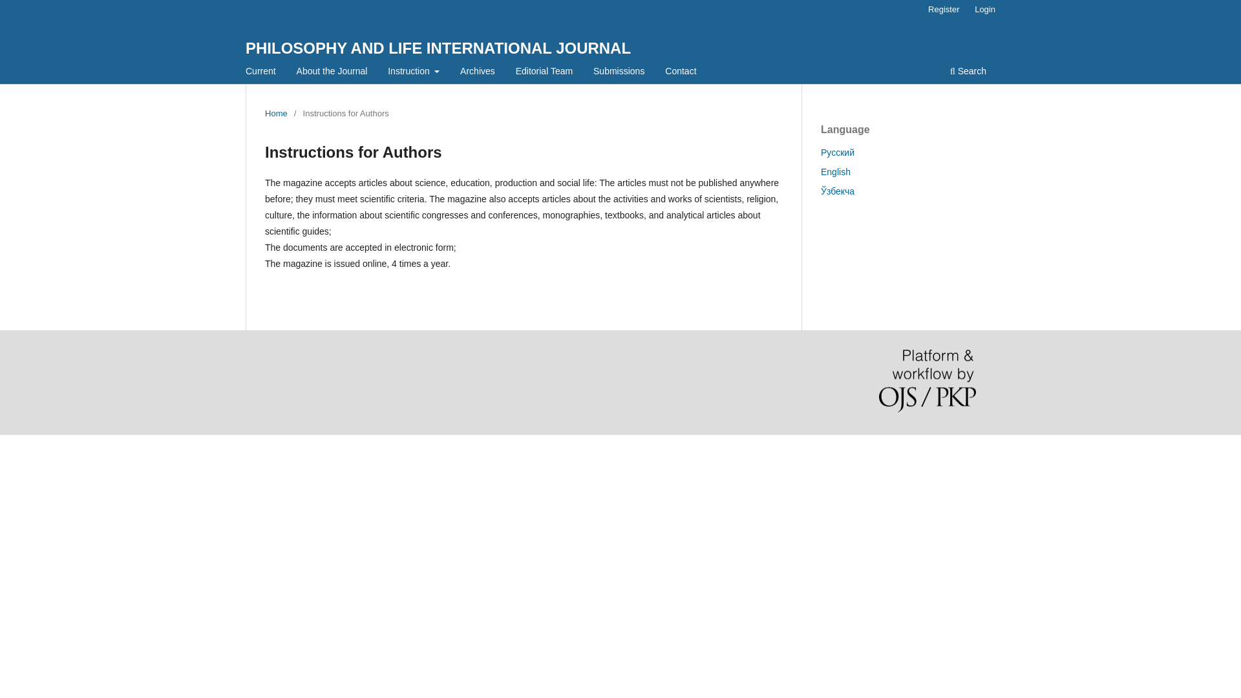  Describe the element at coordinates (835, 172) in the screenshot. I see `English` at that location.